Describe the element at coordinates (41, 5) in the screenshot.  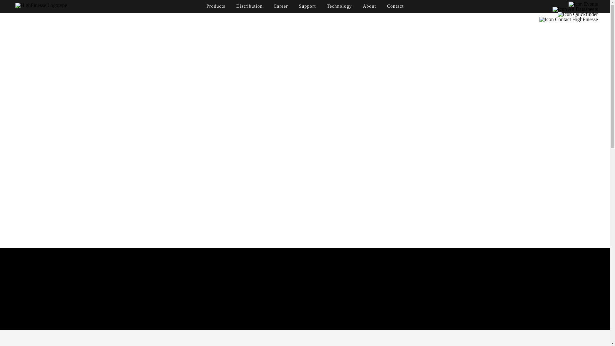
I see `Back to Homepage` at that location.